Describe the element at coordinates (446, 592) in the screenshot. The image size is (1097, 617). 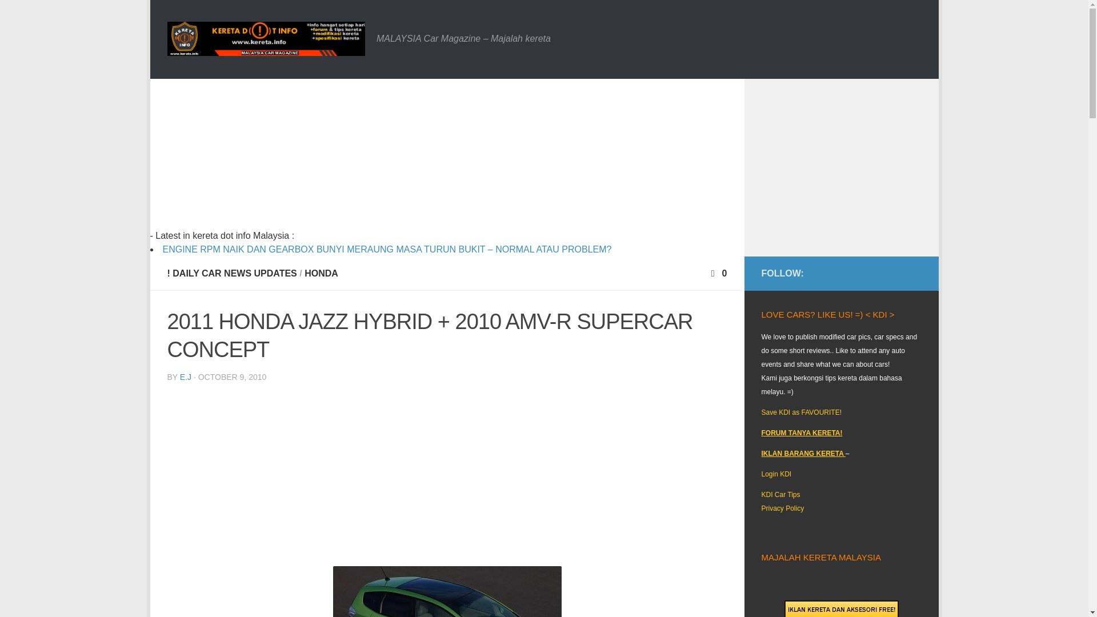
I see `2011-Honda-Fit-Hybrid-Front-Side-Top-View` at that location.